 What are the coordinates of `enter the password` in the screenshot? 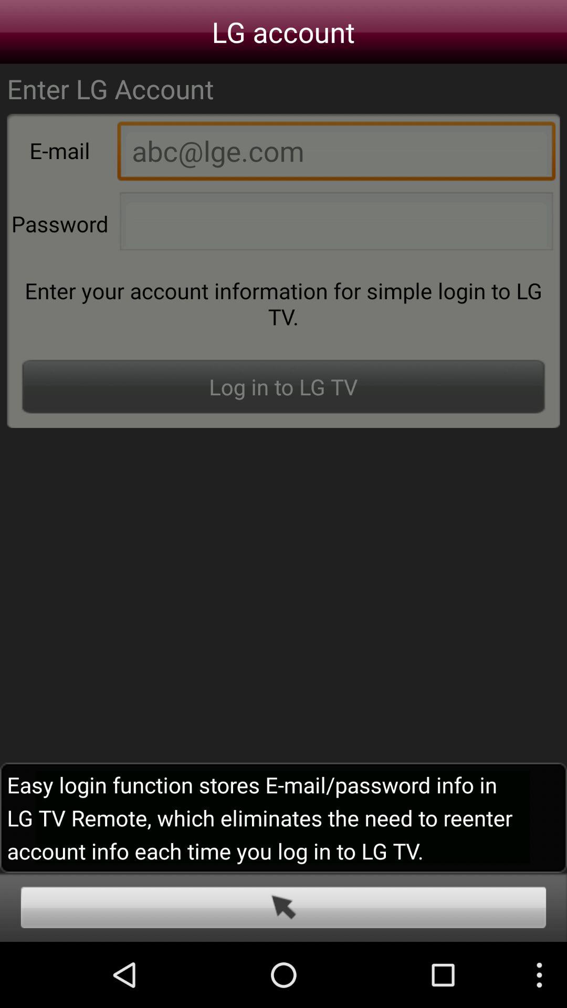 It's located at (336, 224).